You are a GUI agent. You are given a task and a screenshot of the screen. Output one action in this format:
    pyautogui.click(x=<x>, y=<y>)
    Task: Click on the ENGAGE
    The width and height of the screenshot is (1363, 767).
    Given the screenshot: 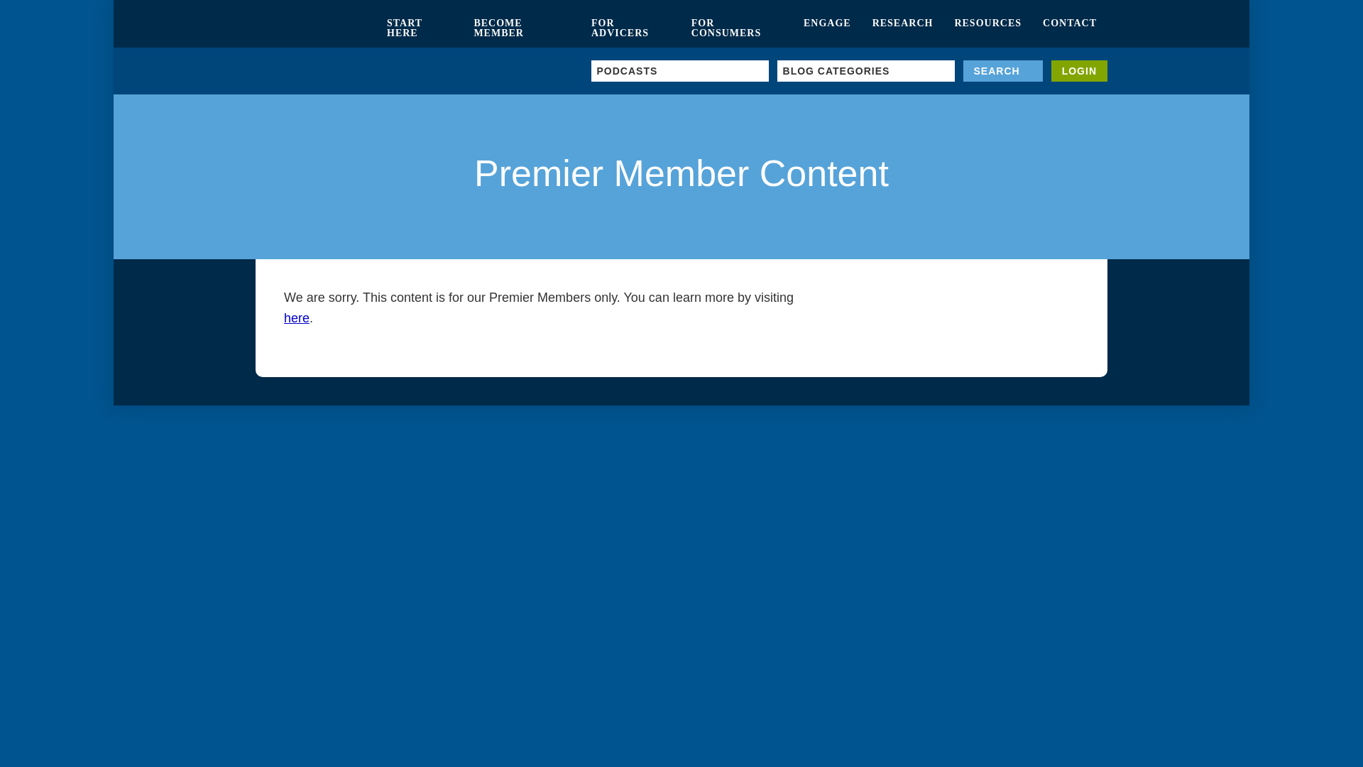 What is the action you would take?
    pyautogui.click(x=827, y=28)
    